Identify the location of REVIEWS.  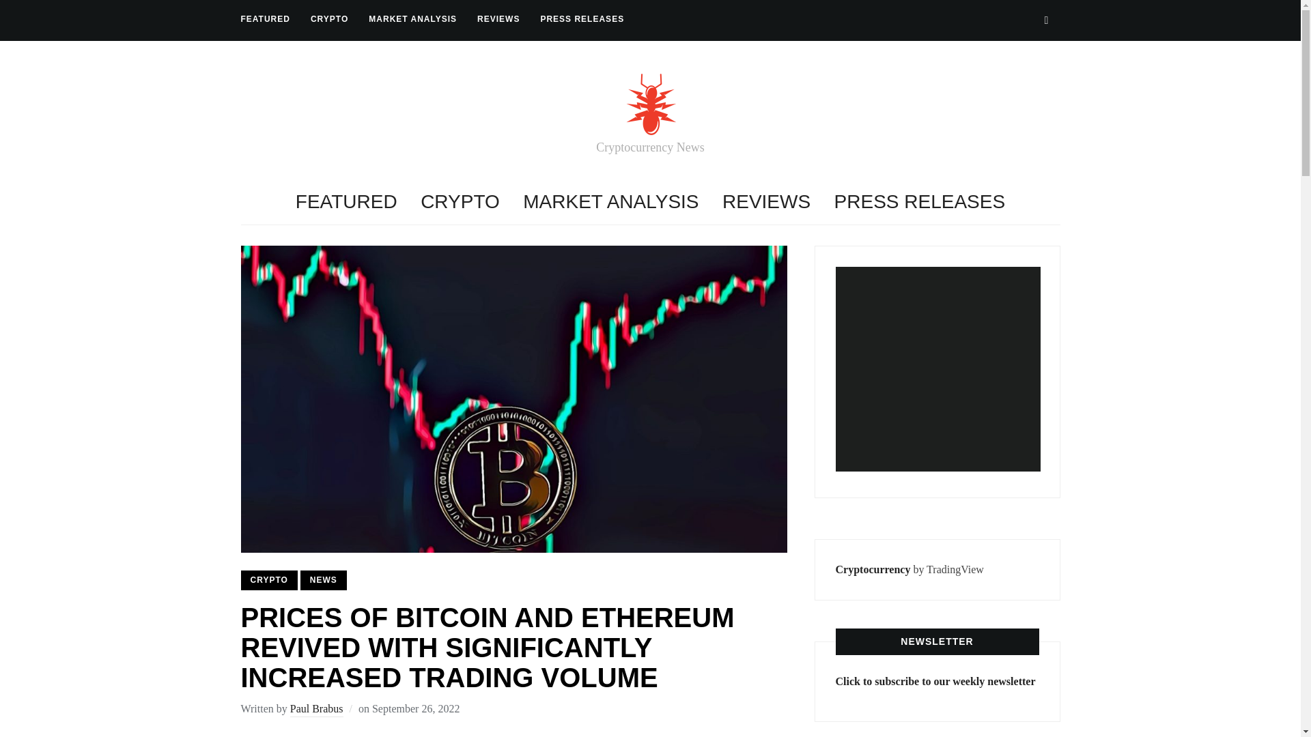
(766, 202).